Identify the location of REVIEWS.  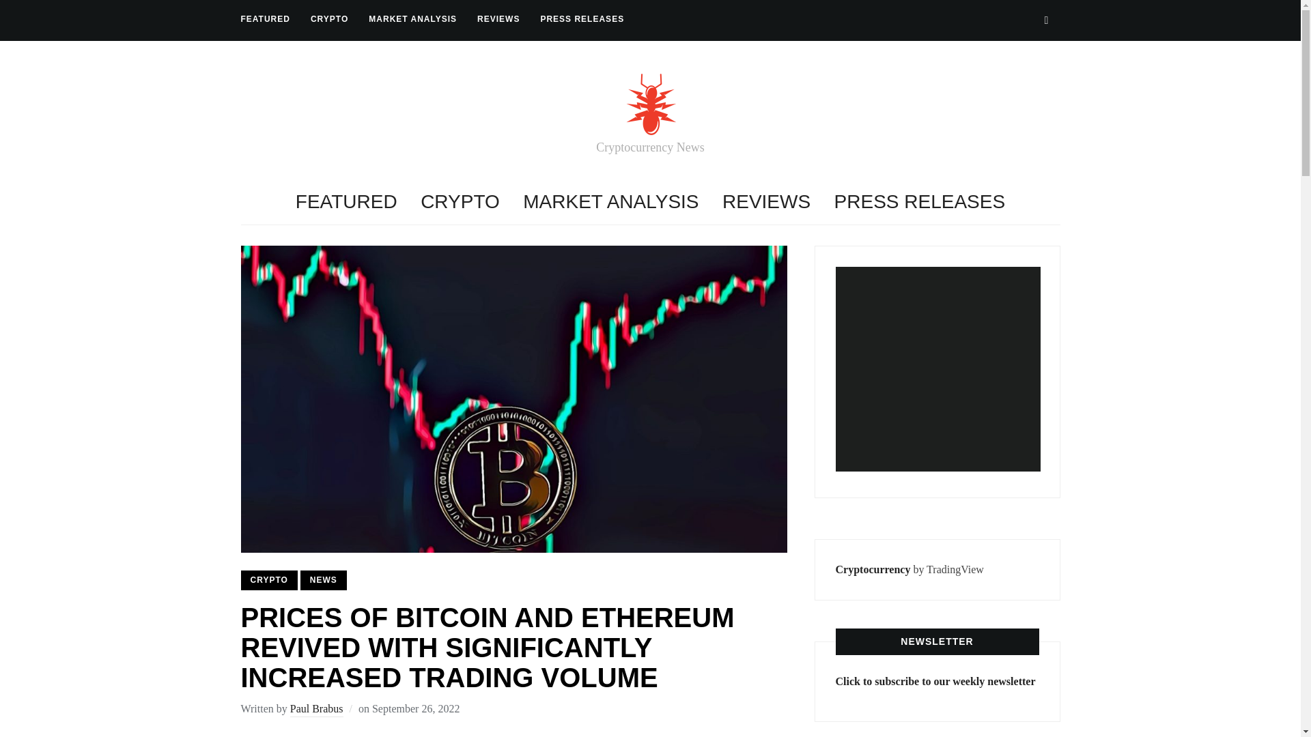
(766, 202).